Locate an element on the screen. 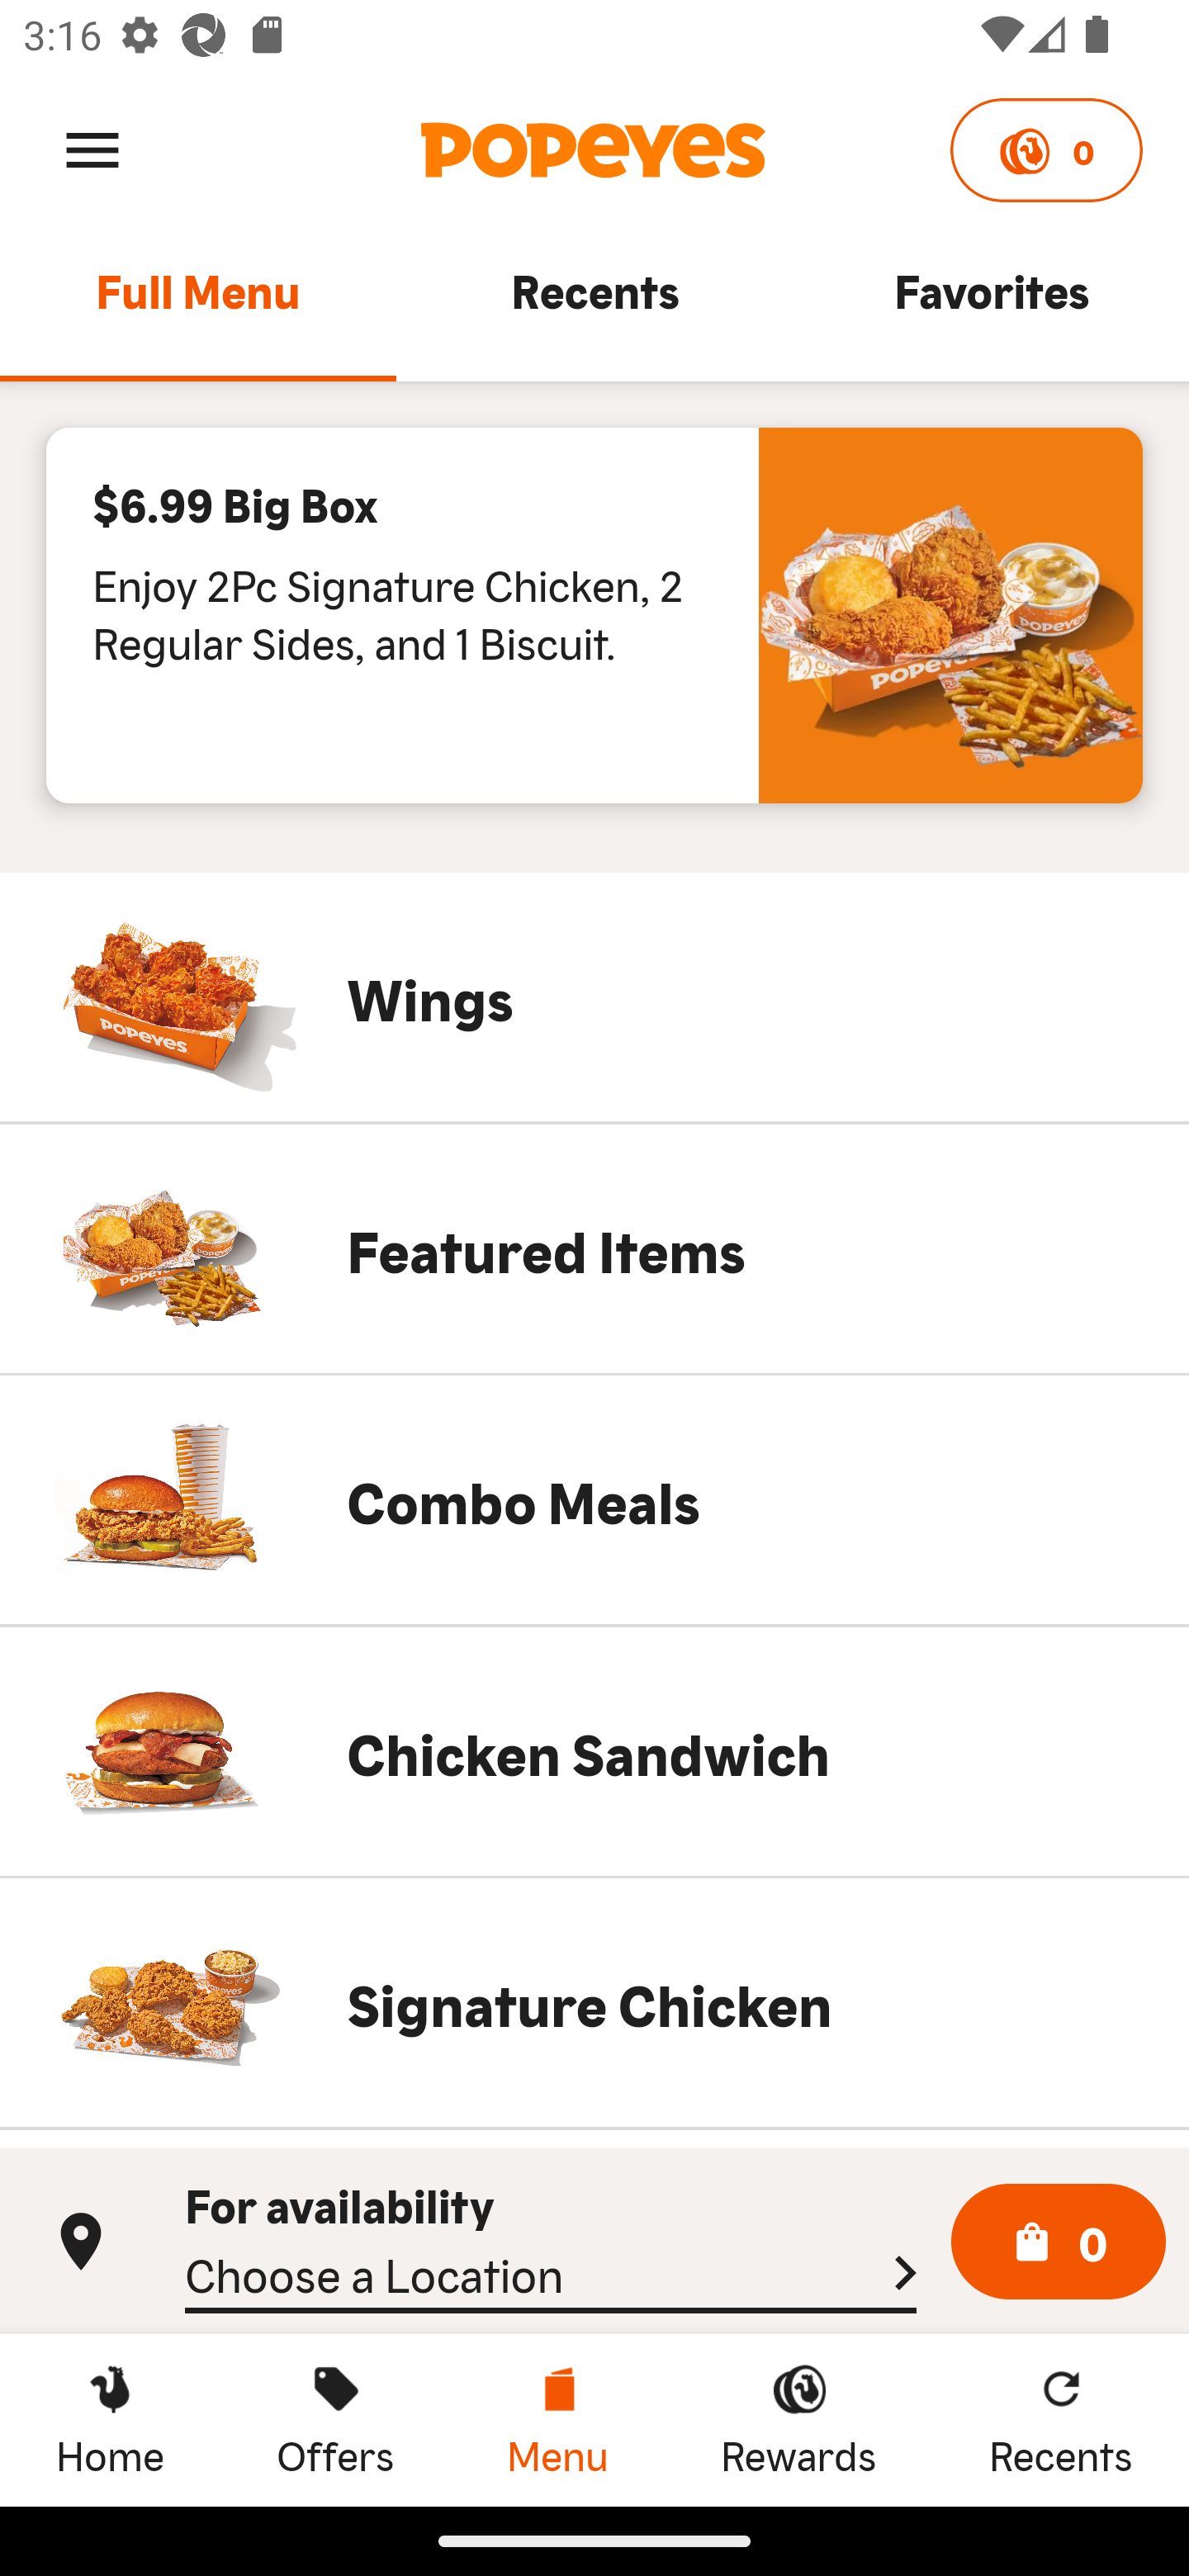  Rewards Rewards Rewards is located at coordinates (798, 2419).